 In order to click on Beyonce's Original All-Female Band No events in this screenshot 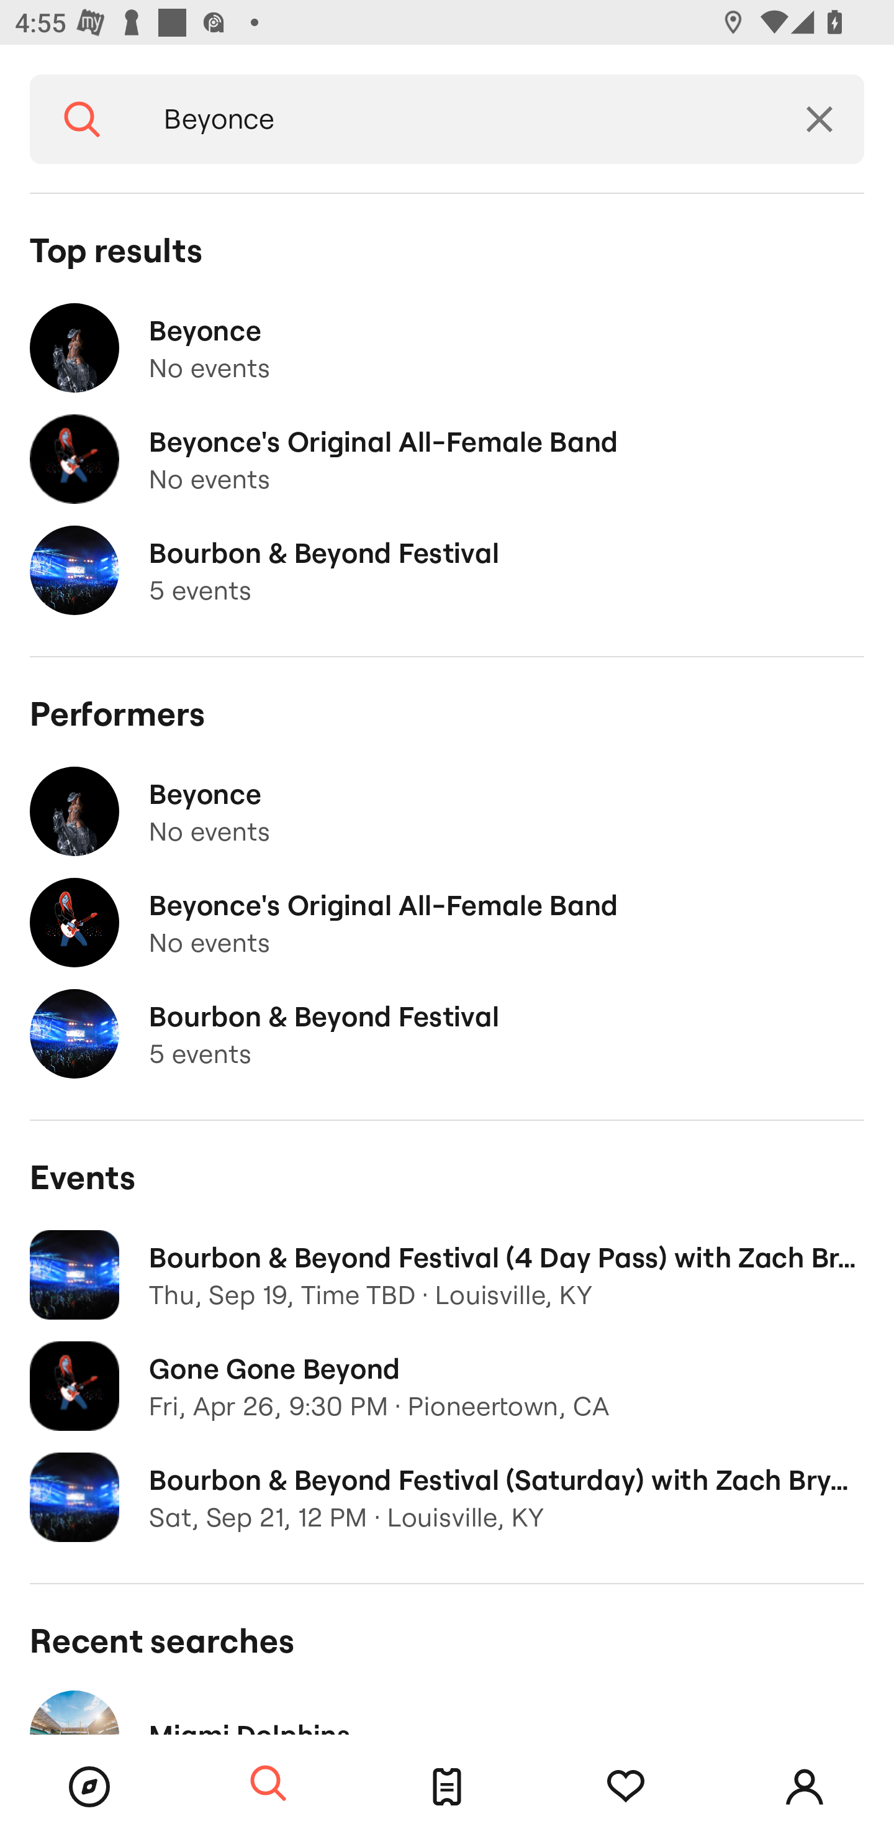, I will do `click(447, 923)`.